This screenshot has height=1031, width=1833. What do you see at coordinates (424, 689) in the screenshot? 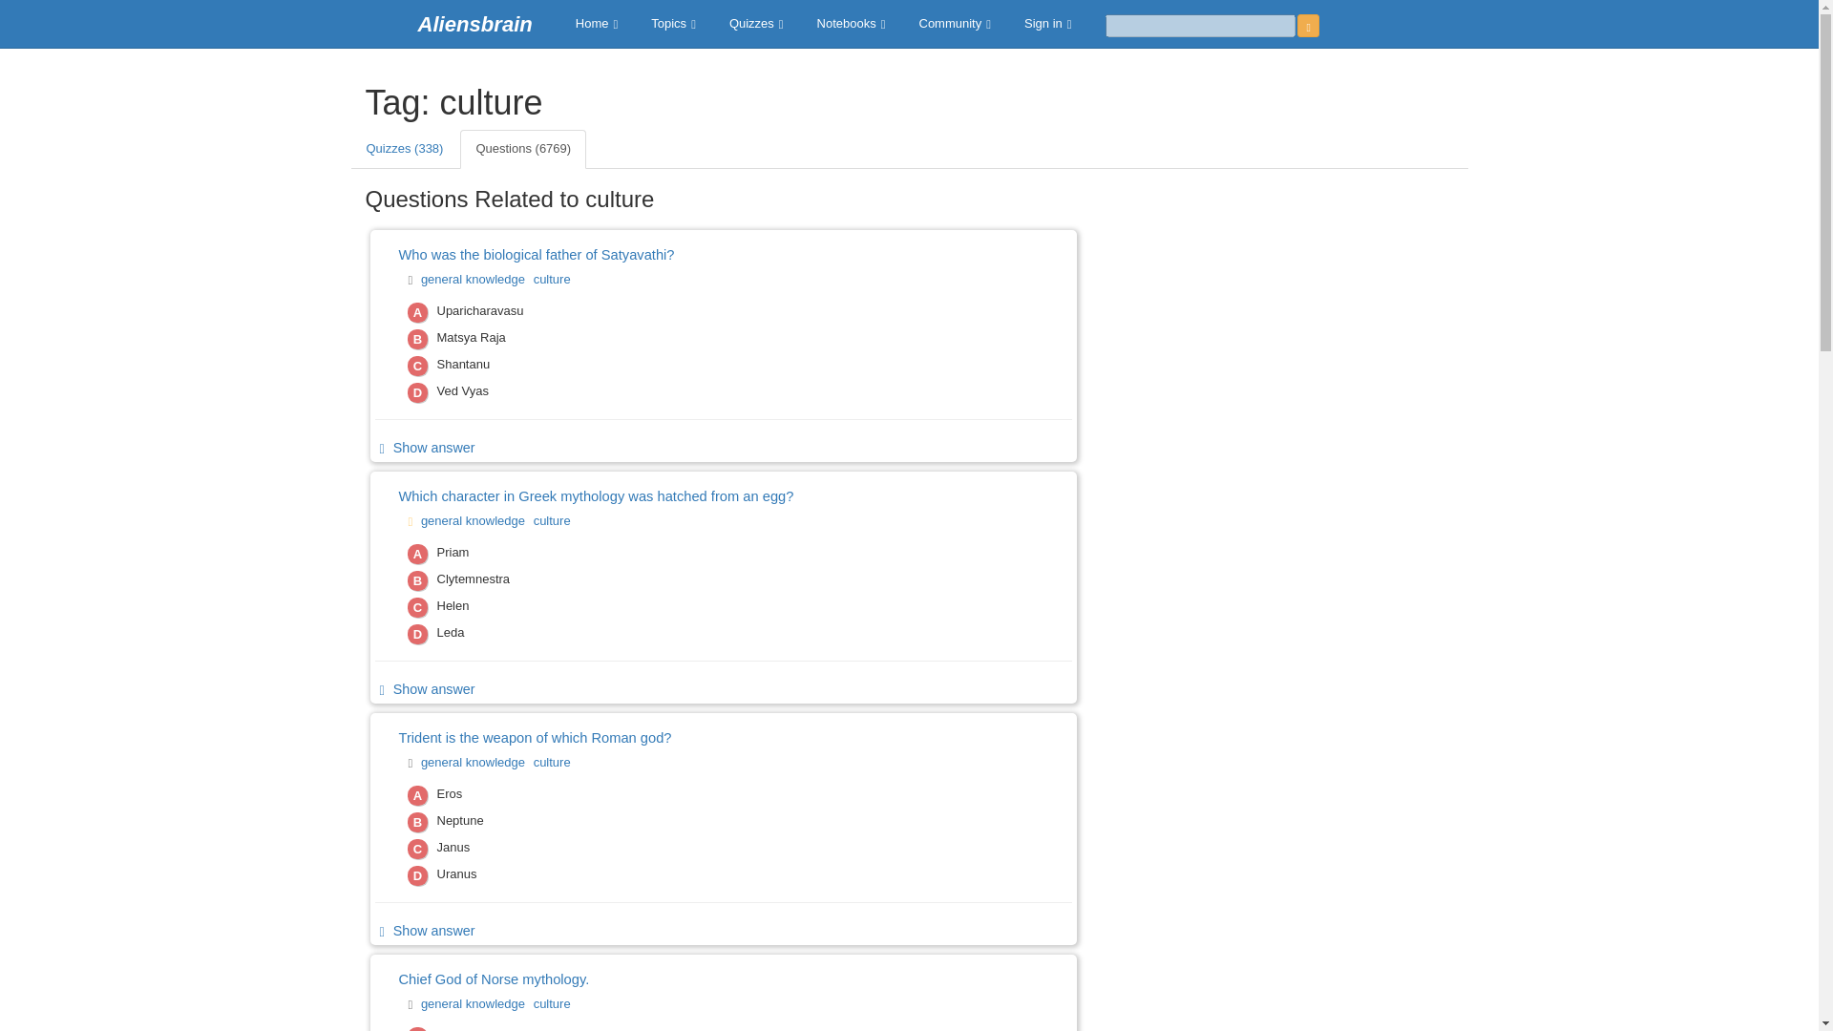
I see `Show answer` at bounding box center [424, 689].